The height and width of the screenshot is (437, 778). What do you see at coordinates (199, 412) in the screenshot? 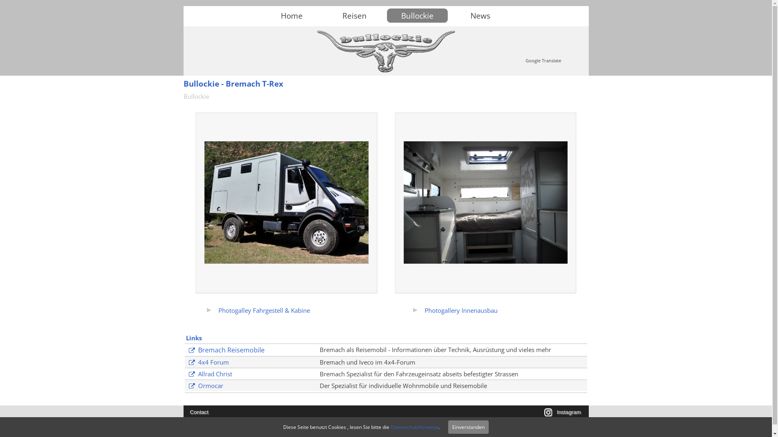
I see `Contact` at bounding box center [199, 412].